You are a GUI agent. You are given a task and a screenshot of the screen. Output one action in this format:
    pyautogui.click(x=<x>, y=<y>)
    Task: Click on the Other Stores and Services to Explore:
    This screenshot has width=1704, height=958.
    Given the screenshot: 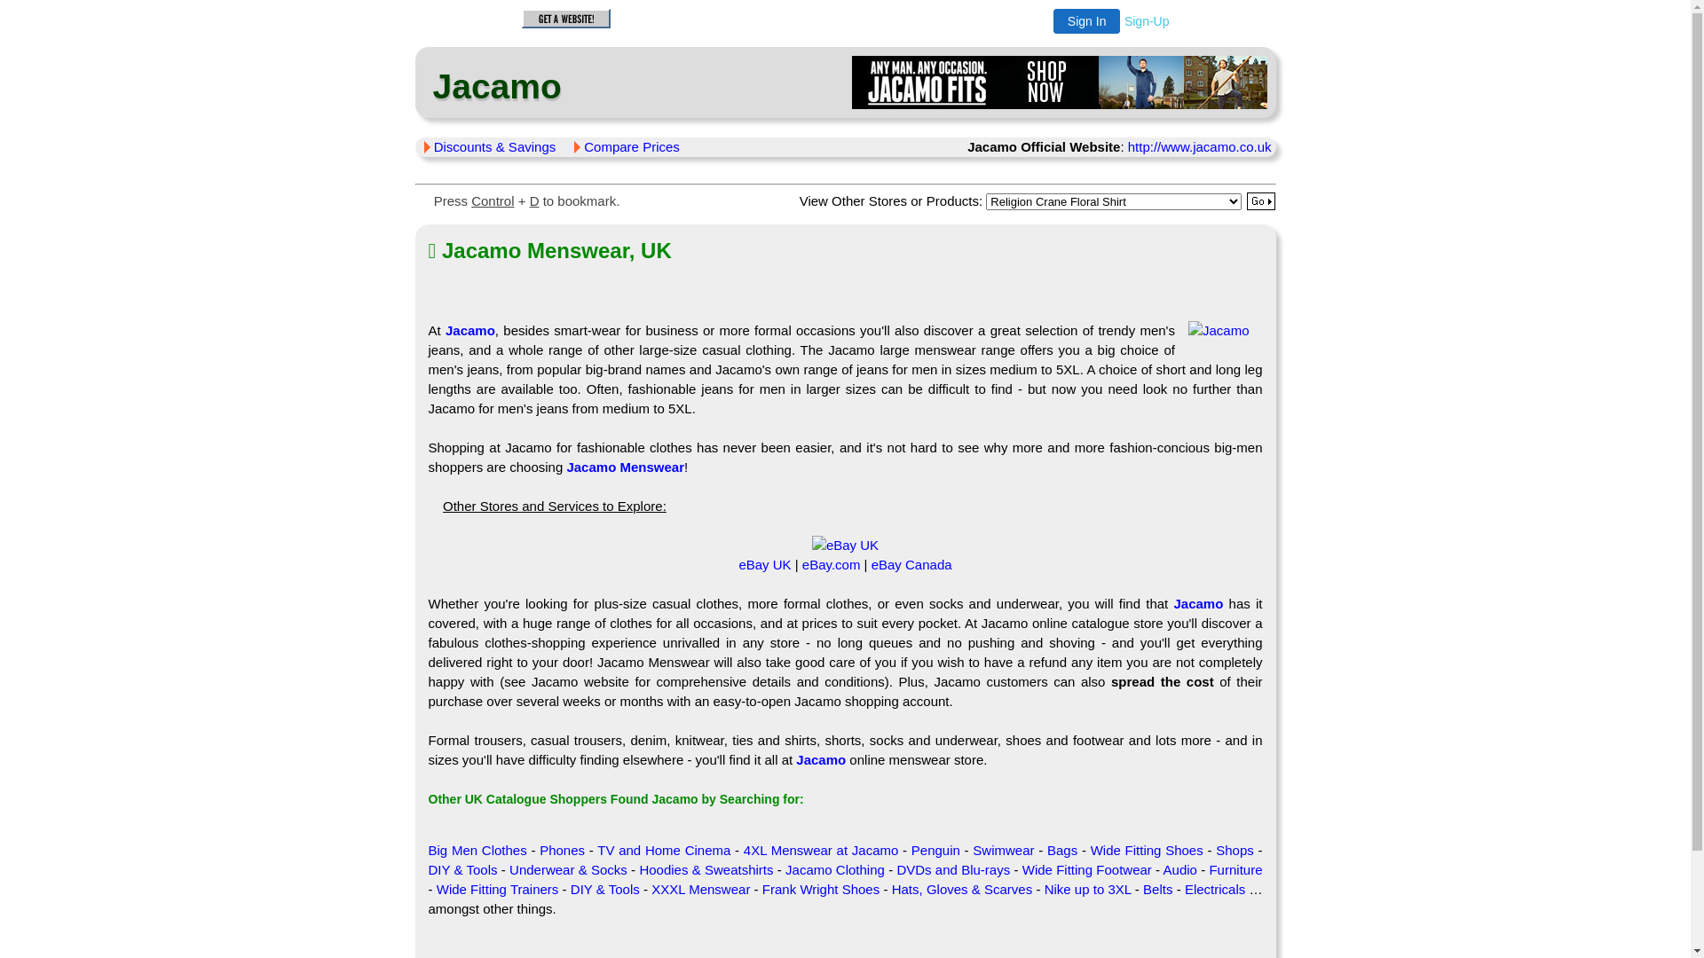 What is the action you would take?
    pyautogui.click(x=555, y=506)
    